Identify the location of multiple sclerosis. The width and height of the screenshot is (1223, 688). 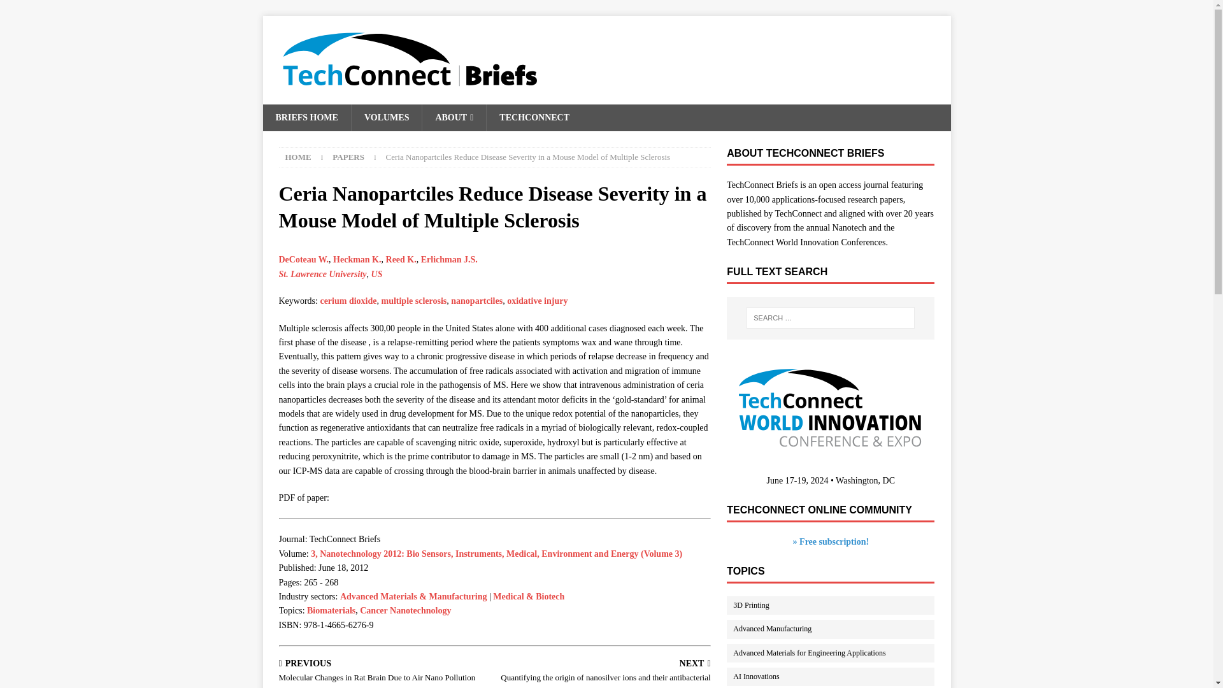
(413, 301).